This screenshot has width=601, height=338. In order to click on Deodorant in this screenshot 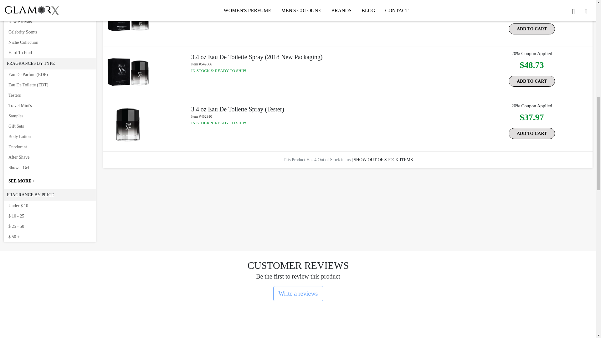, I will do `click(49, 147)`.